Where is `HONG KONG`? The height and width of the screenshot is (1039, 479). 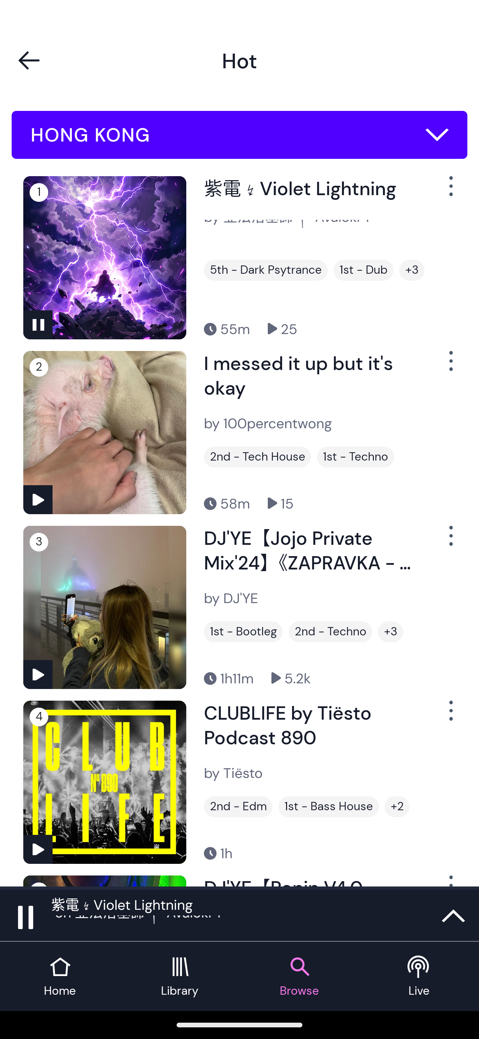 HONG KONG is located at coordinates (239, 135).